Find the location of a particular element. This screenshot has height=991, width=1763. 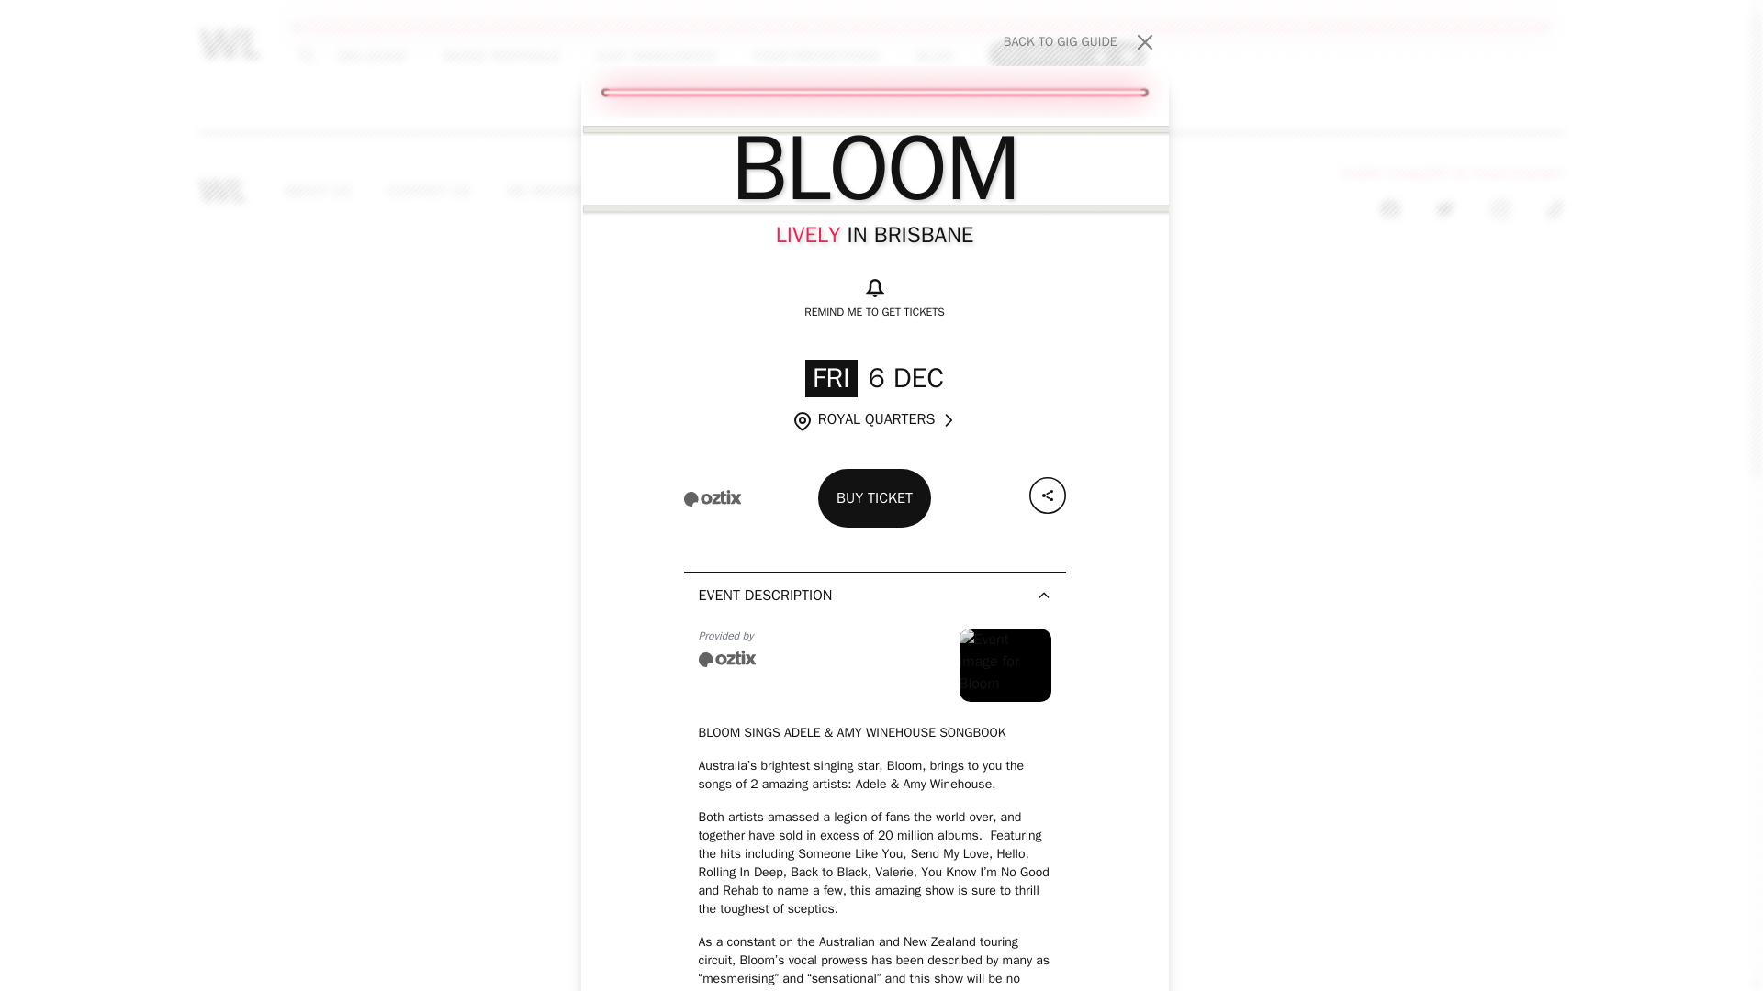

MARKETING AGENCY is located at coordinates (1067, 54).